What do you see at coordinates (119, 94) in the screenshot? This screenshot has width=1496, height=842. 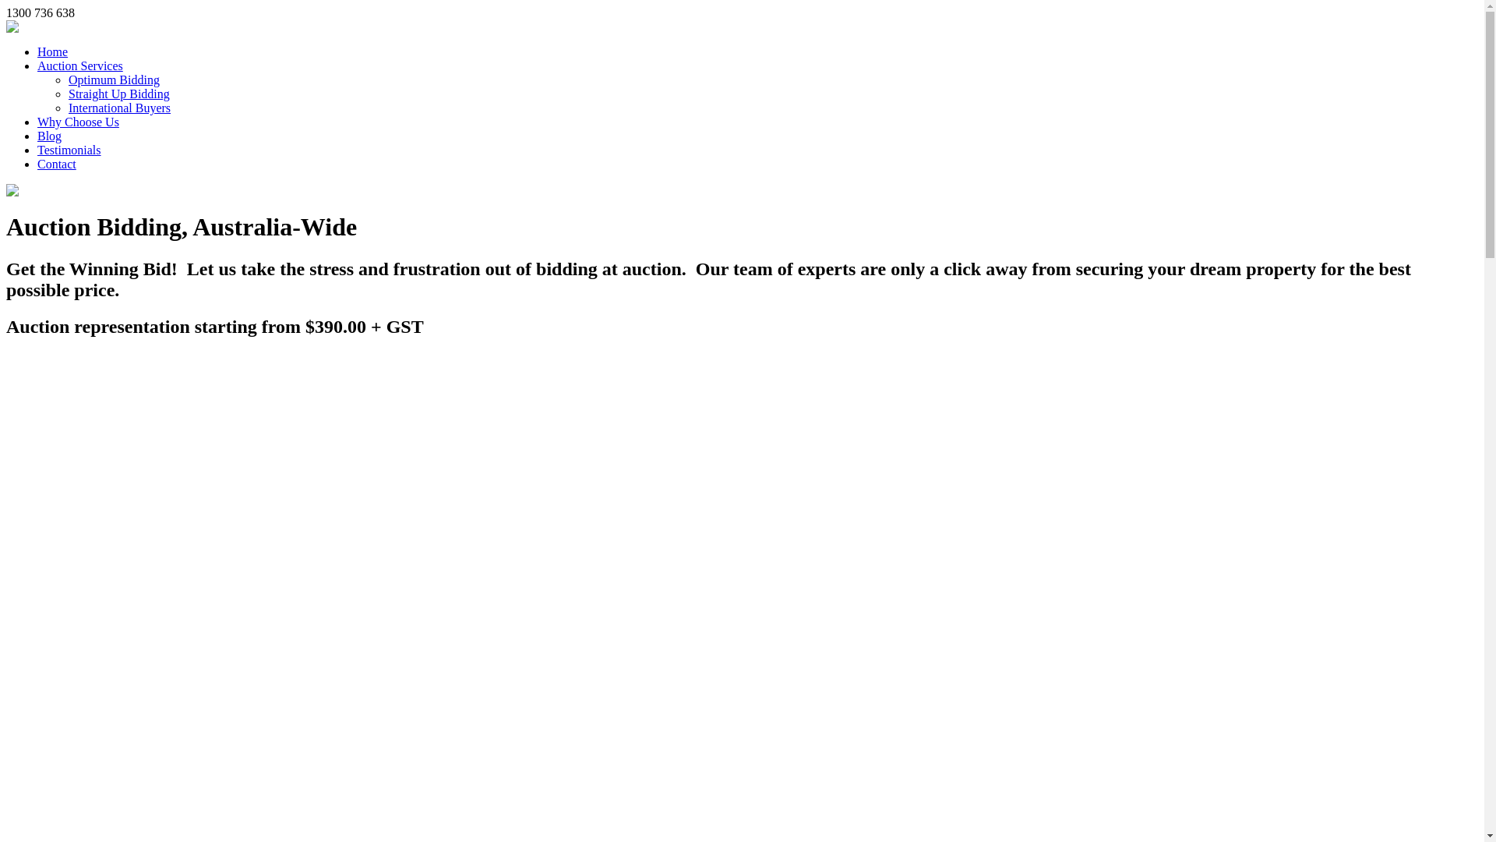 I see `Straight Up Bidding` at bounding box center [119, 94].